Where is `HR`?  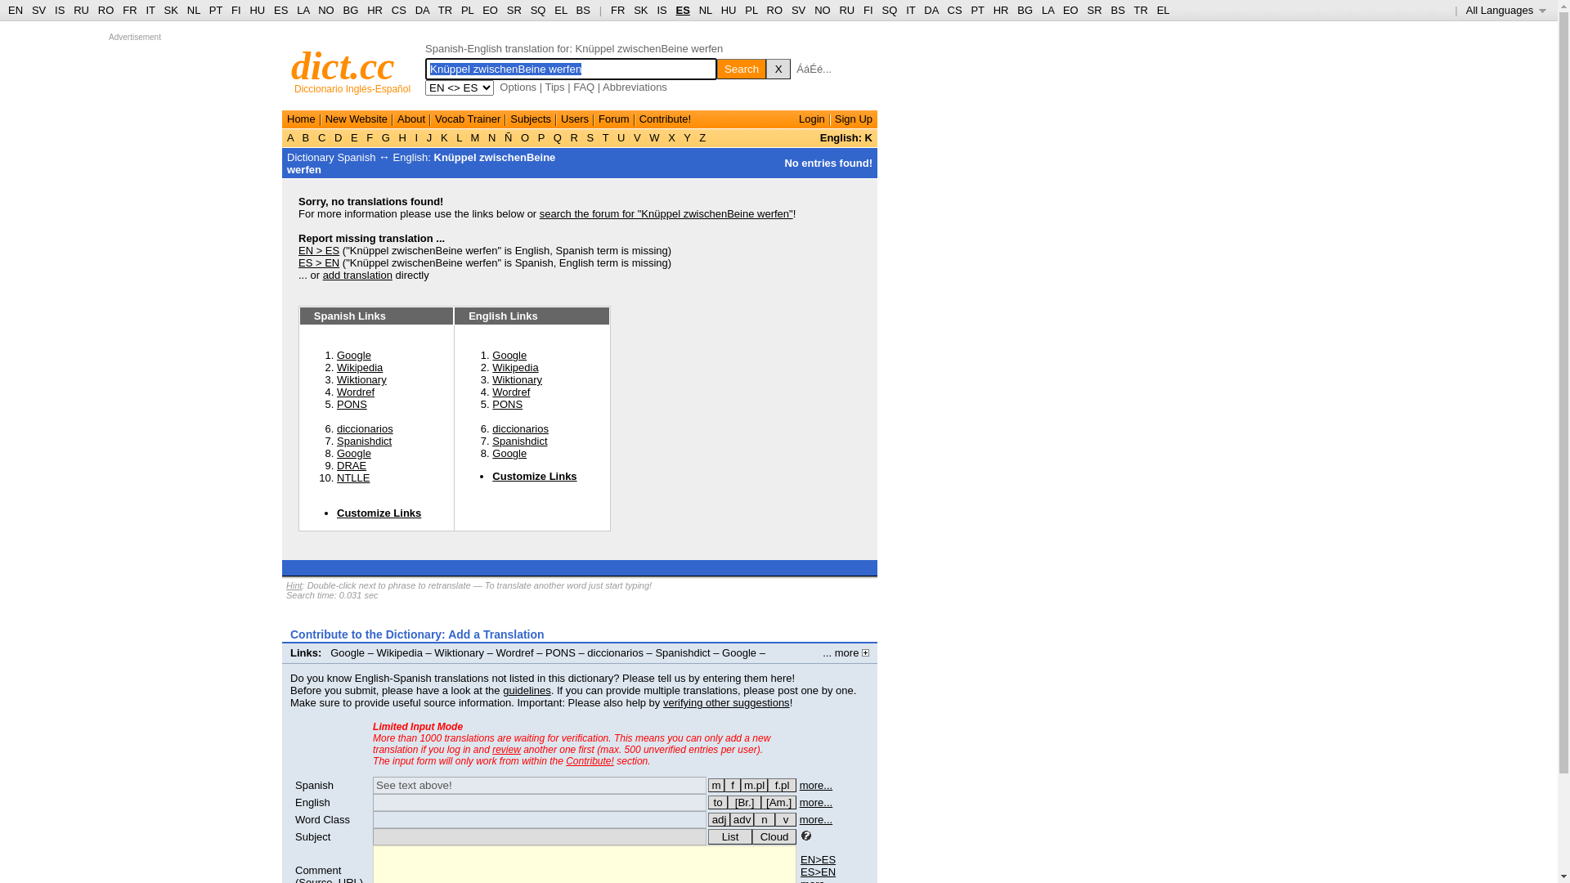
HR is located at coordinates (375, 10).